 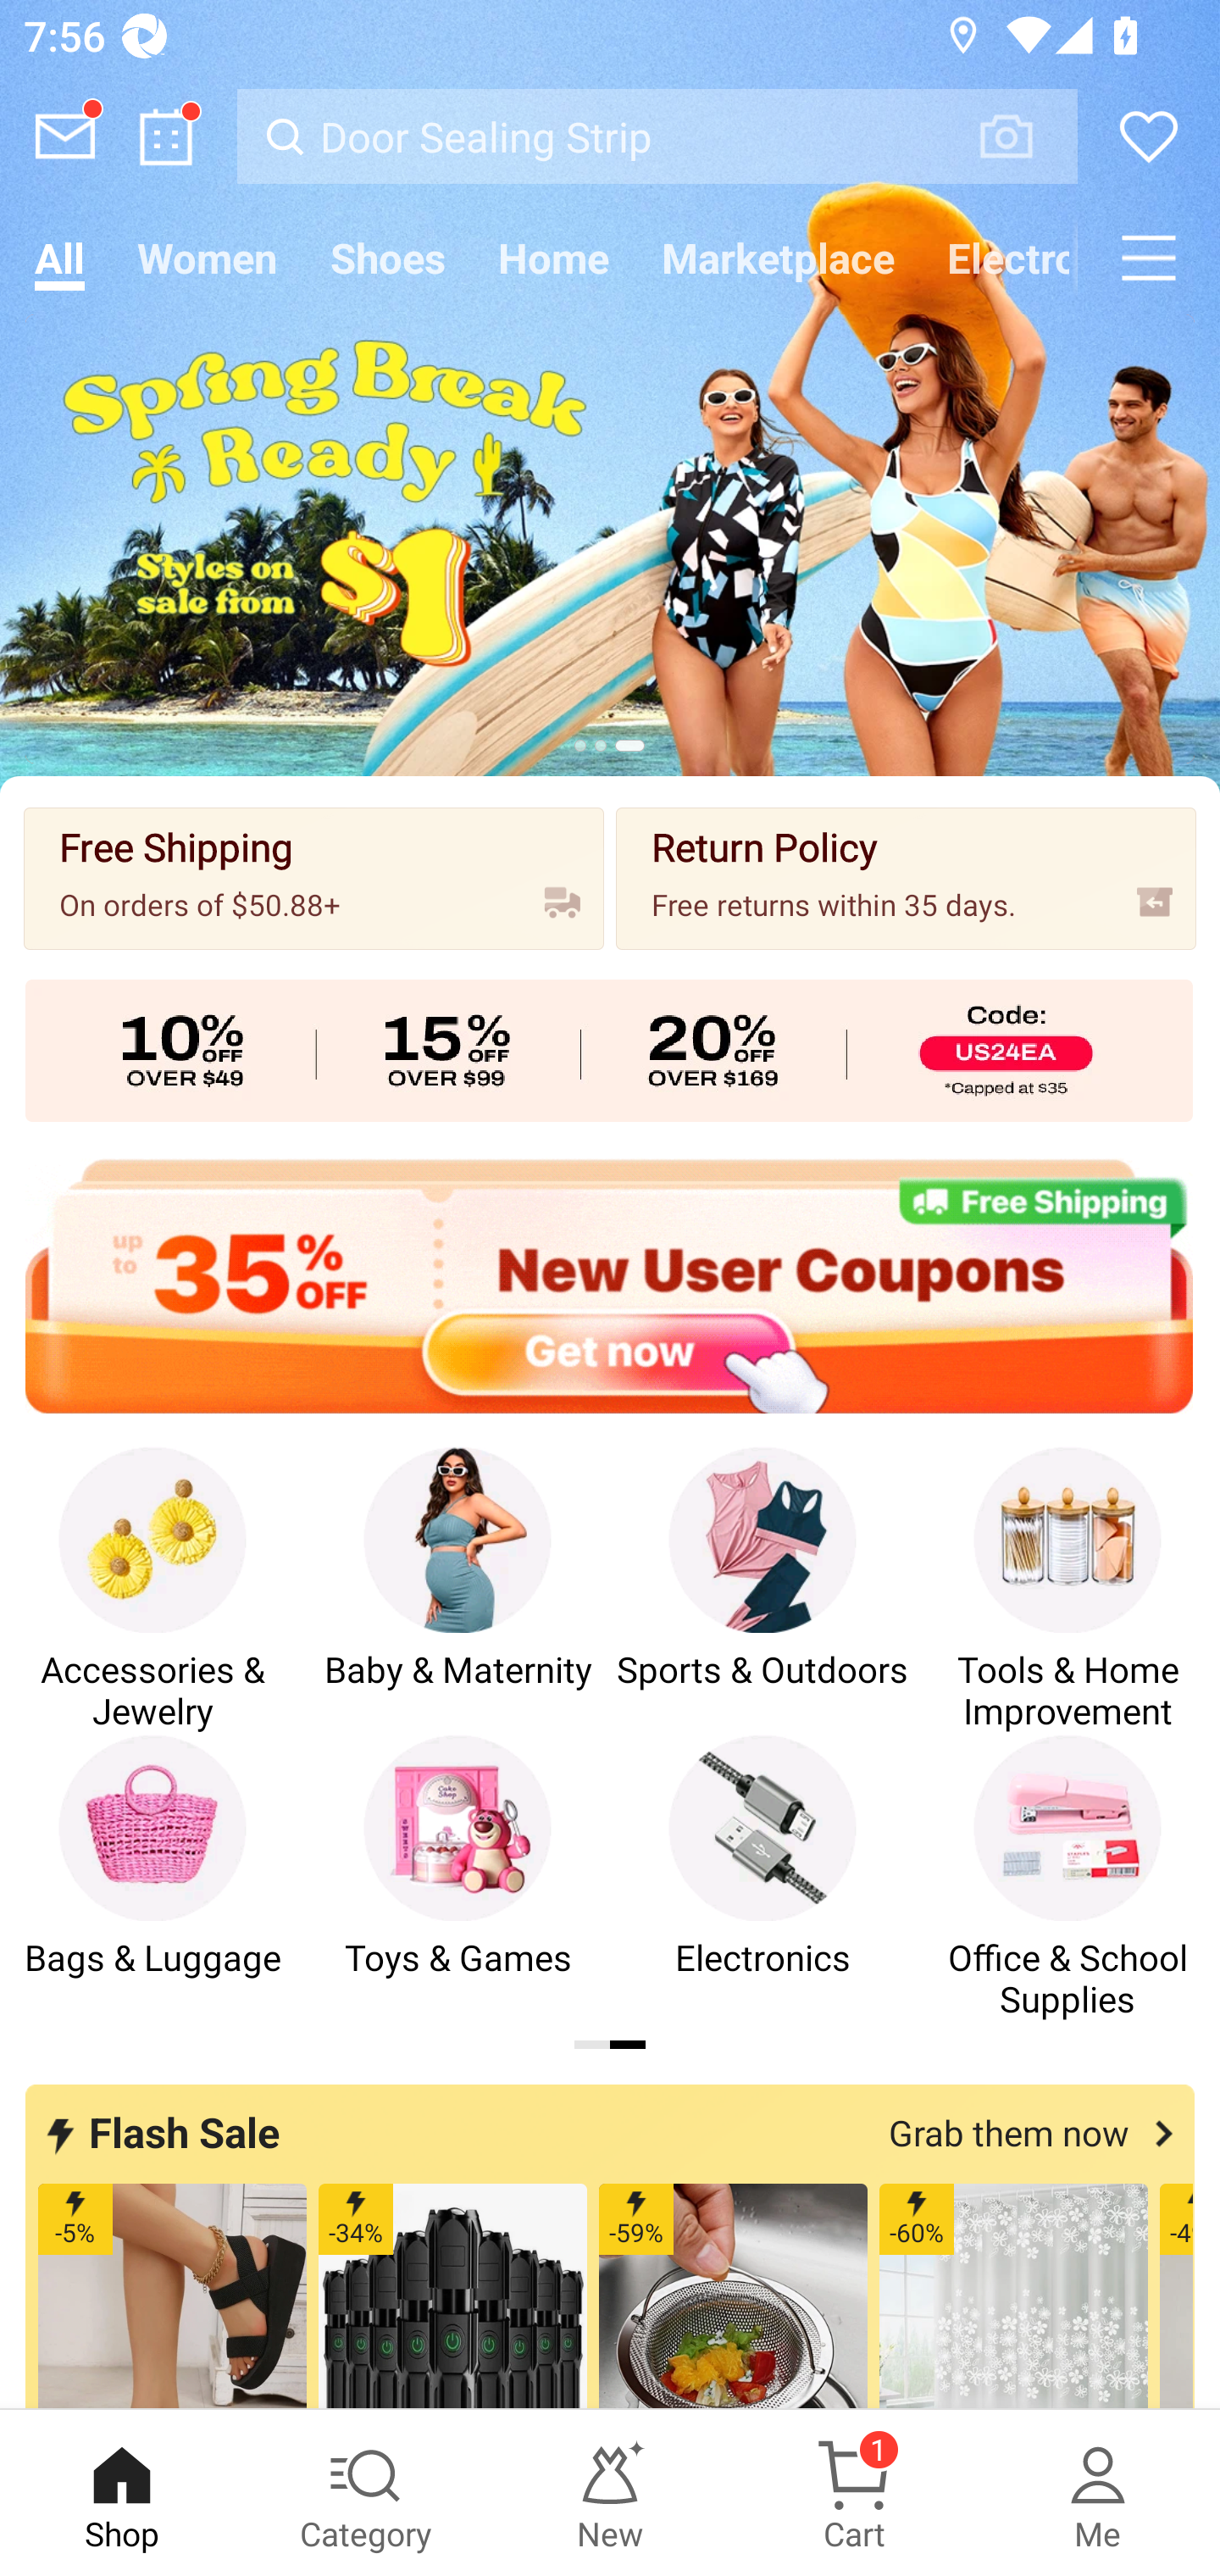 I want to click on Electronics, so click(x=762, y=1878).